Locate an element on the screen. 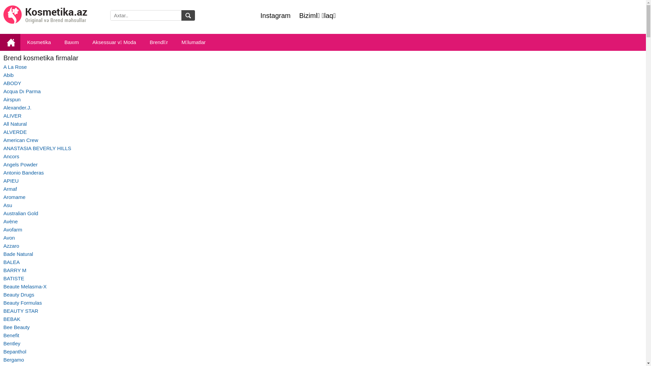 The width and height of the screenshot is (651, 366). Beaute Melasma-X is located at coordinates (25, 287).